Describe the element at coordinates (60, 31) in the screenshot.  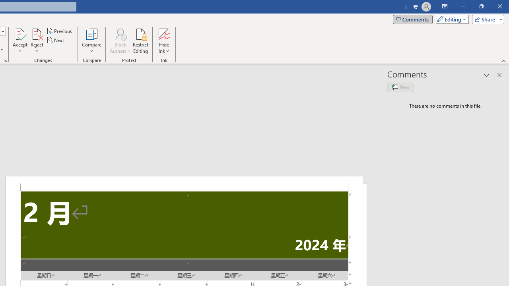
I see `Previous` at that location.